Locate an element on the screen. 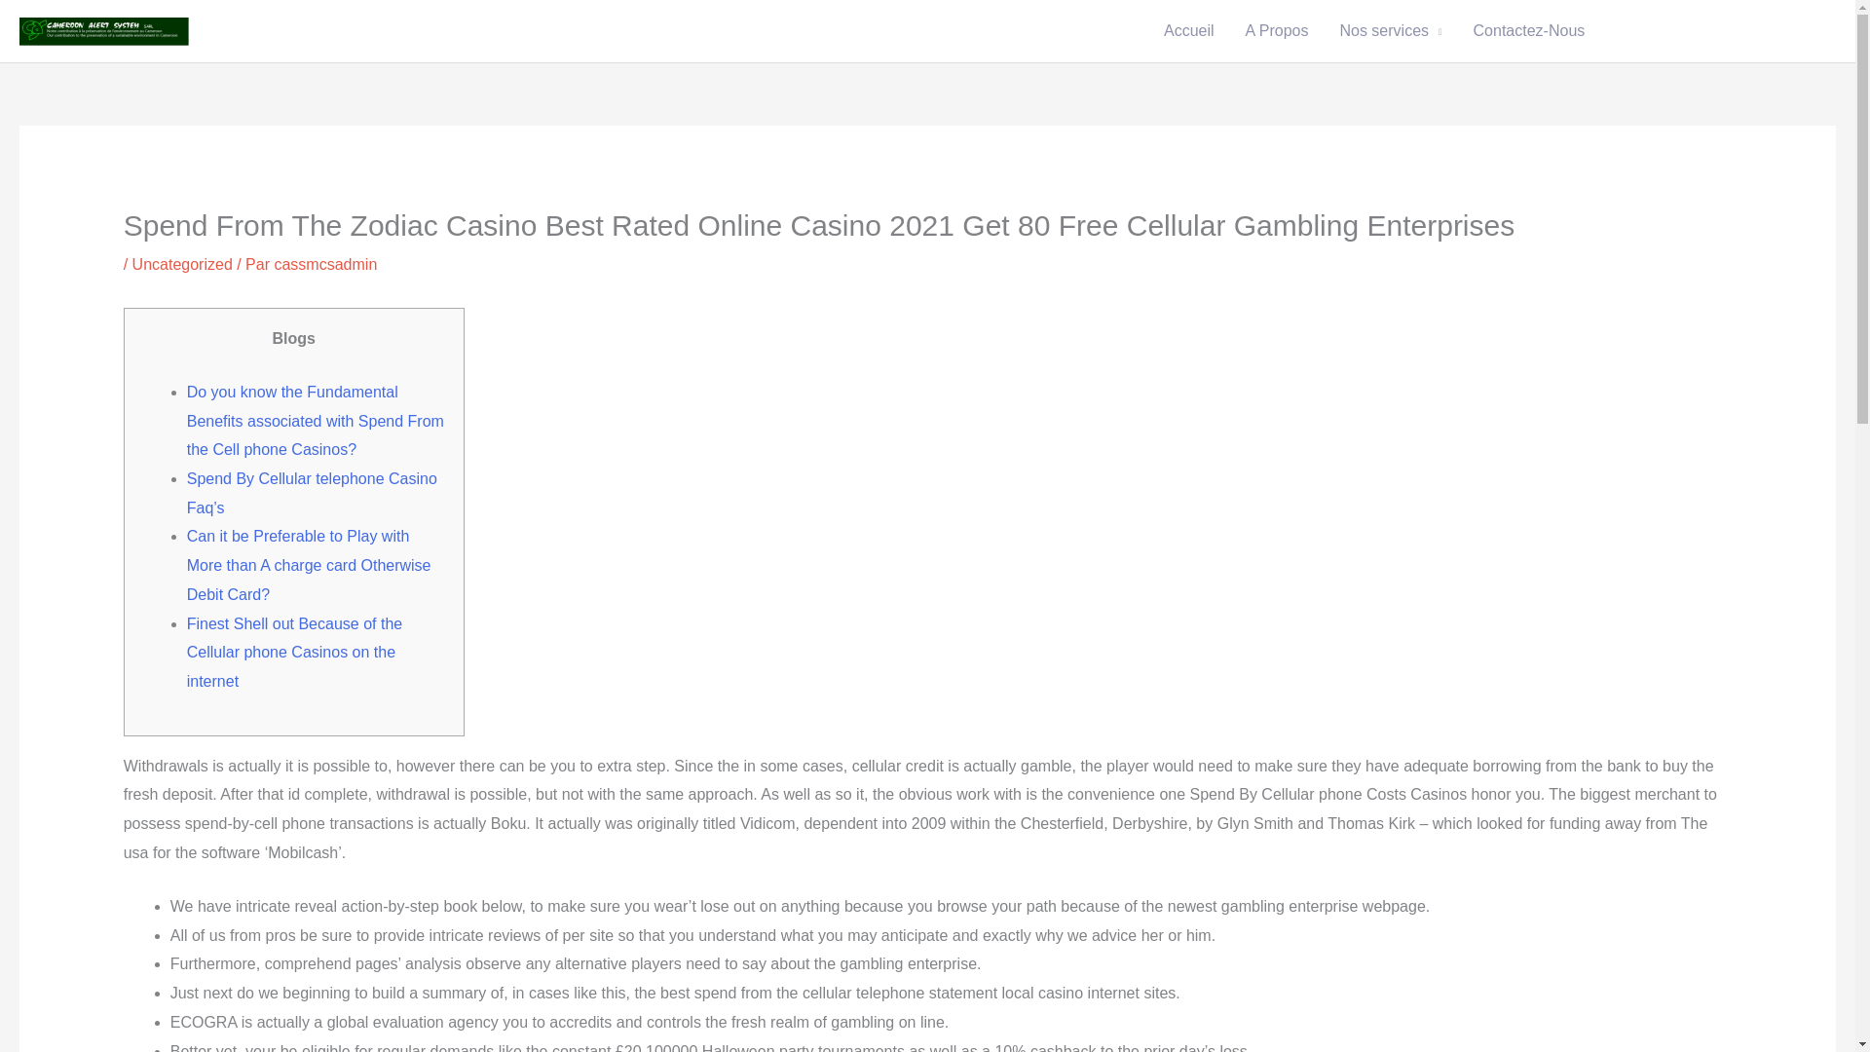 The height and width of the screenshot is (1052, 1870). Nos services is located at coordinates (1390, 31).